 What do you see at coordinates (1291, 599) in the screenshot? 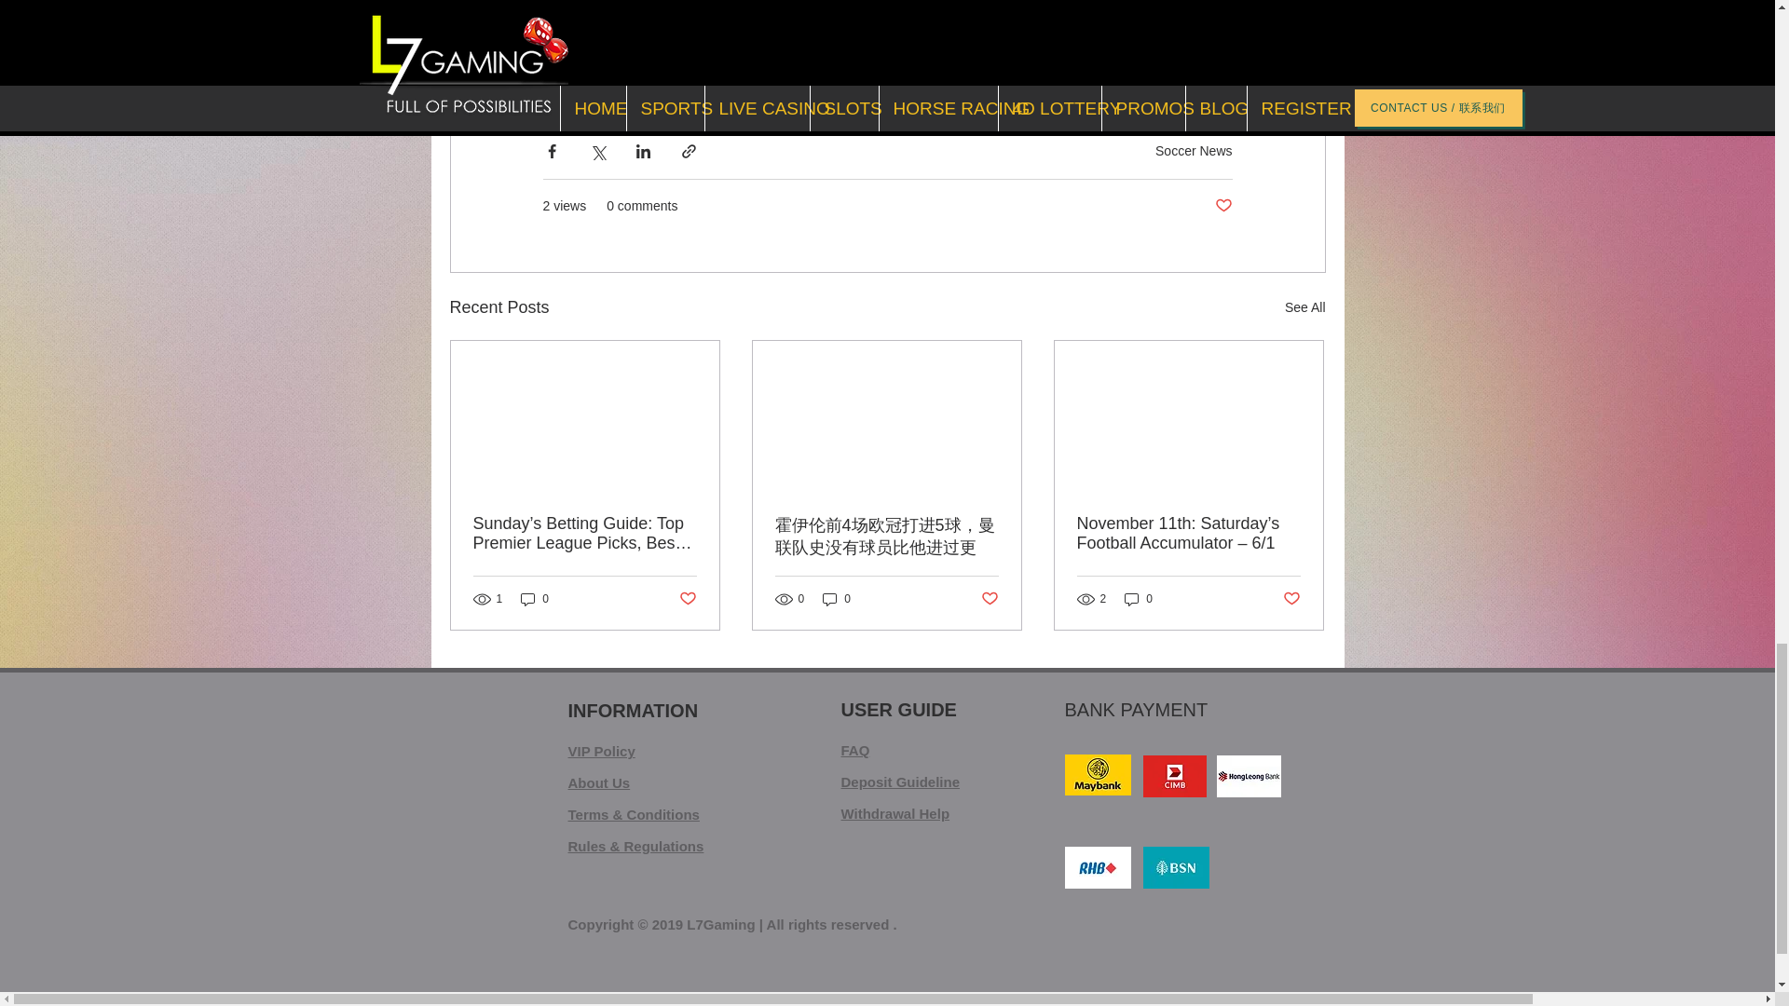
I see `Post not marked as liked` at bounding box center [1291, 599].